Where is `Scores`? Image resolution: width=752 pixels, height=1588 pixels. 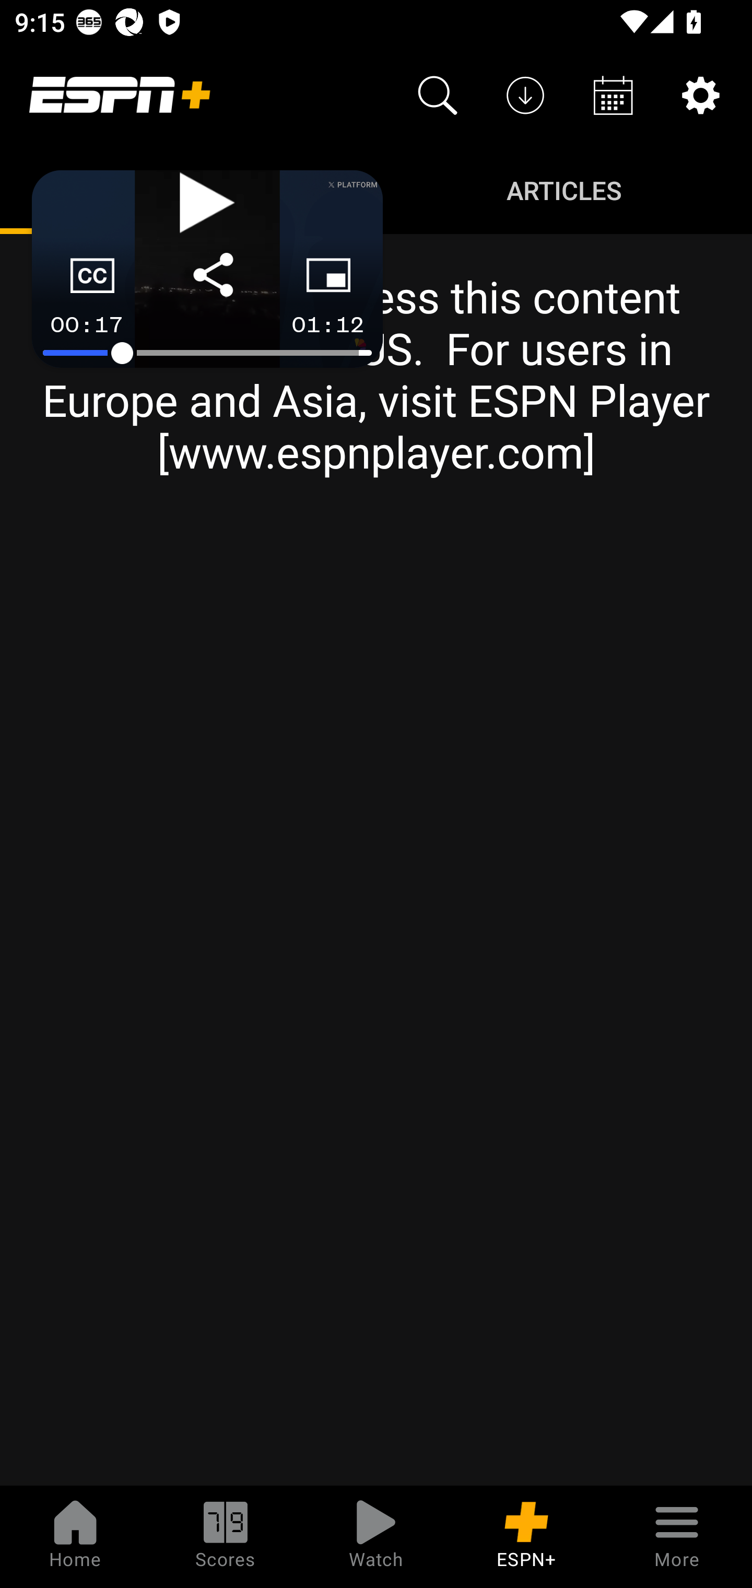
Scores is located at coordinates (226, 1537).